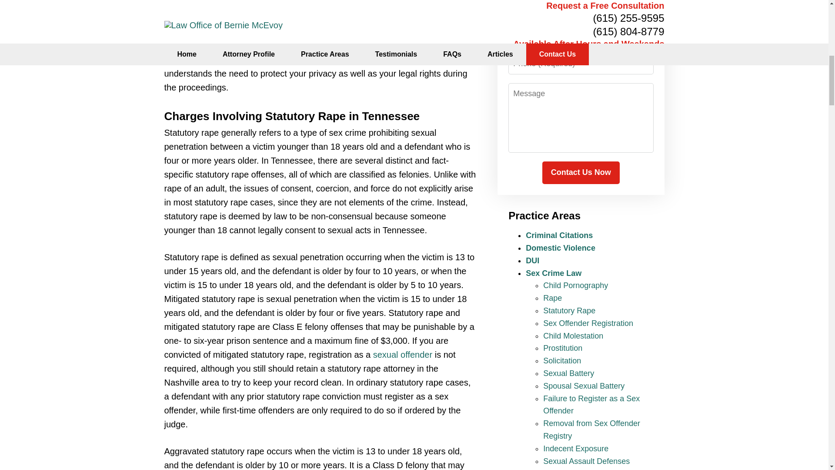  Describe the element at coordinates (568, 373) in the screenshot. I see `Sexual Battery` at that location.